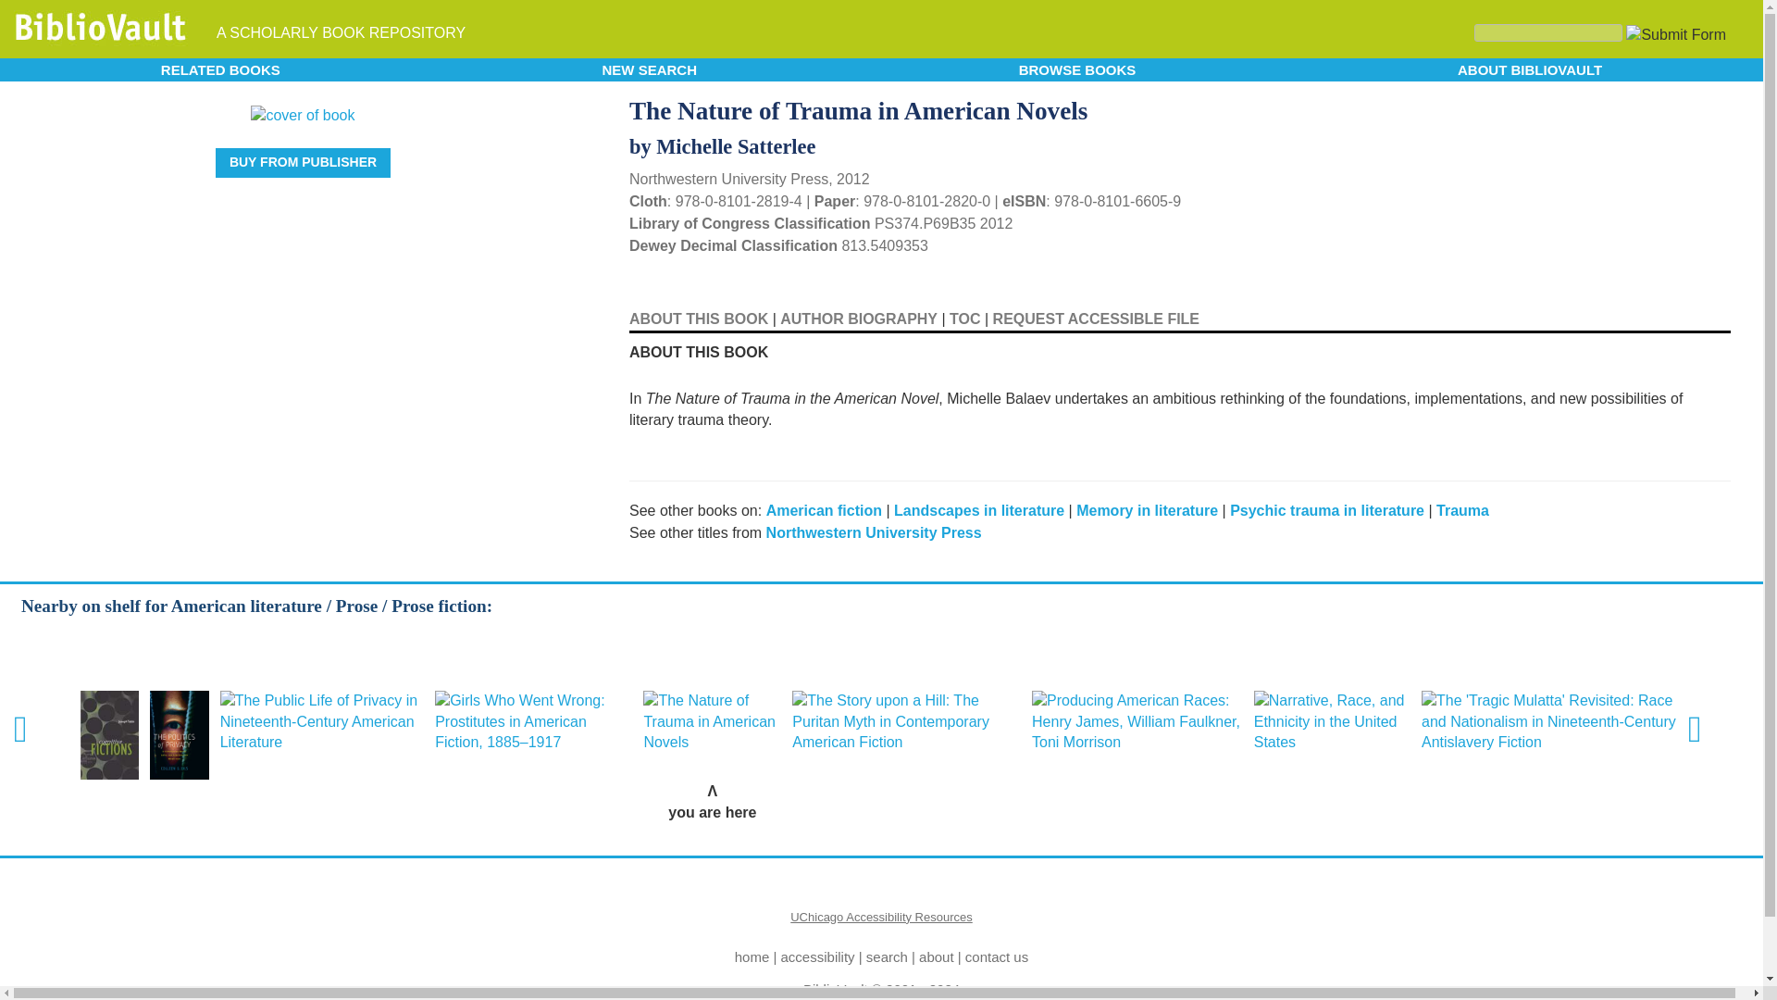 The width and height of the screenshot is (1777, 1000). What do you see at coordinates (1077, 69) in the screenshot?
I see `BROWSE BOOKS` at bounding box center [1077, 69].